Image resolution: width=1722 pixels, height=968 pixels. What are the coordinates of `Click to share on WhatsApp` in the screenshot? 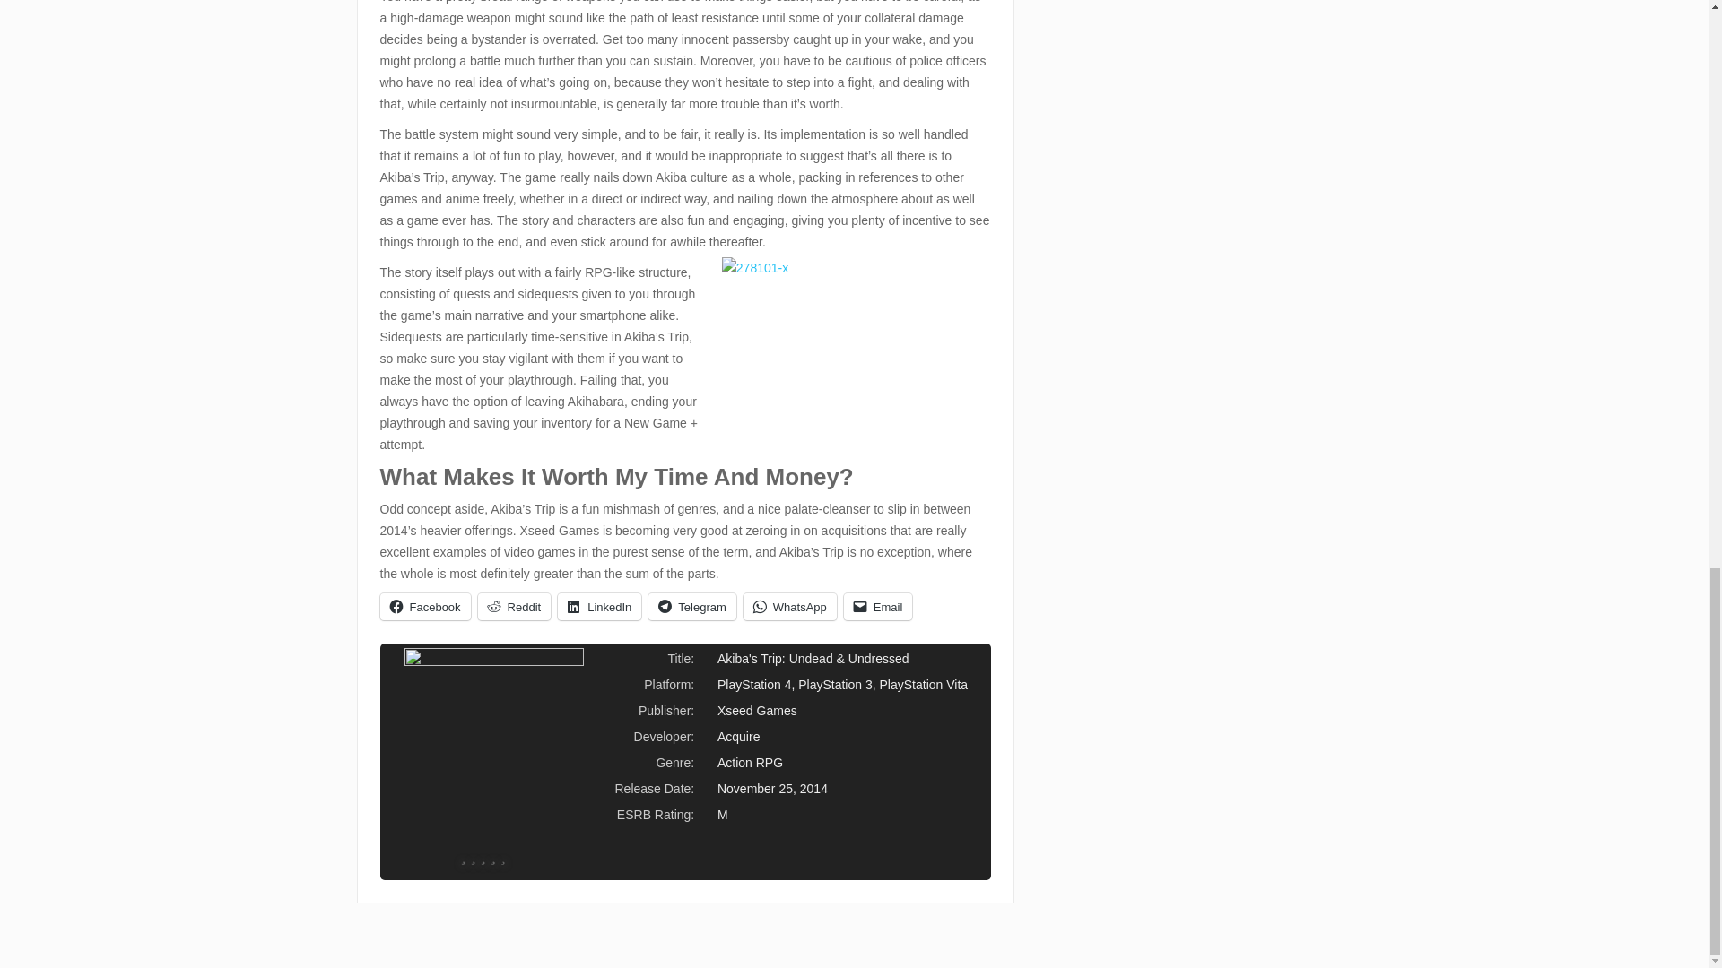 It's located at (790, 607).